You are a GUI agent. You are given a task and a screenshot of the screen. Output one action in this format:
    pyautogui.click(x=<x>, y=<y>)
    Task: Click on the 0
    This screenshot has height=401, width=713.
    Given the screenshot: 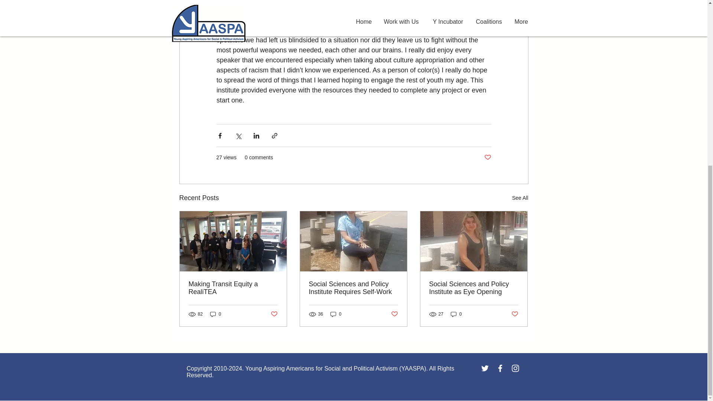 What is the action you would take?
    pyautogui.click(x=336, y=314)
    